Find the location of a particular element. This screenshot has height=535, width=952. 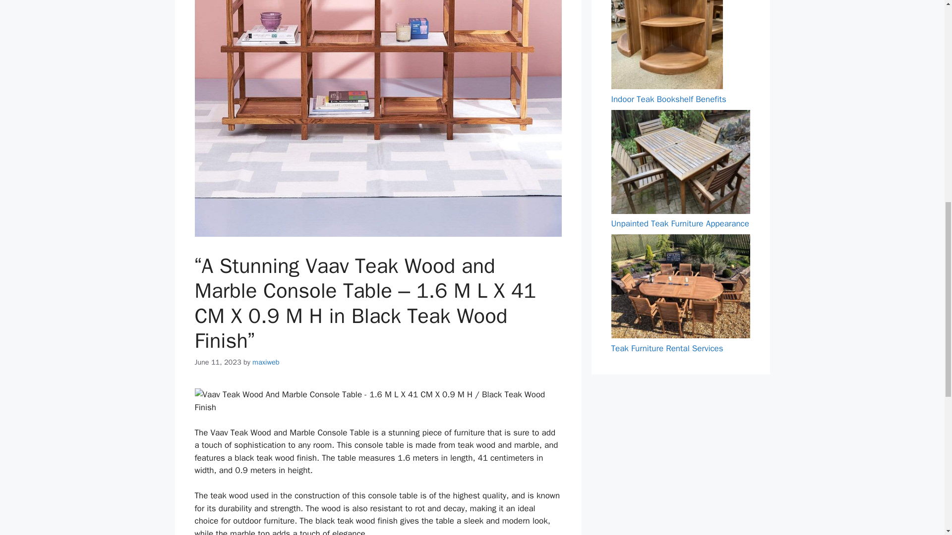

Teak Furniture Rental Services is located at coordinates (666, 348).